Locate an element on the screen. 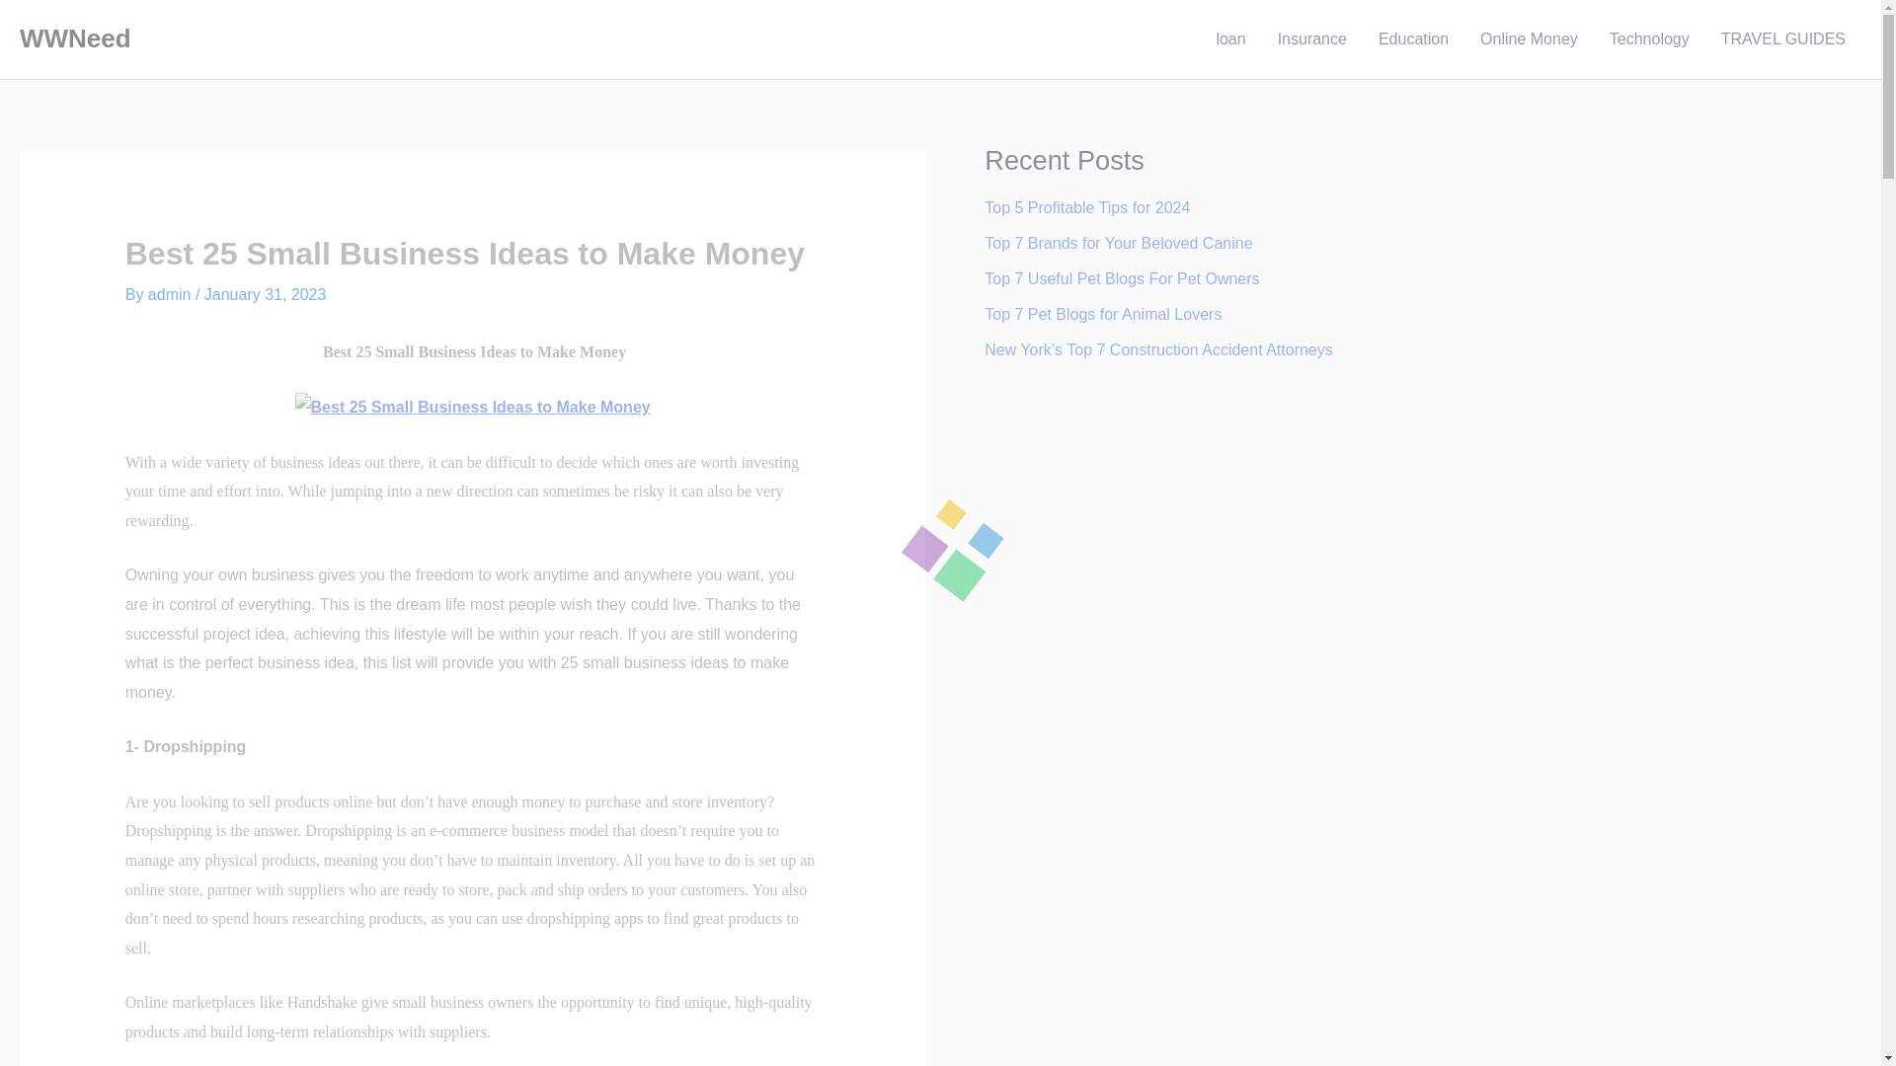 This screenshot has height=1066, width=1896. View all posts by admin is located at coordinates (171, 294).